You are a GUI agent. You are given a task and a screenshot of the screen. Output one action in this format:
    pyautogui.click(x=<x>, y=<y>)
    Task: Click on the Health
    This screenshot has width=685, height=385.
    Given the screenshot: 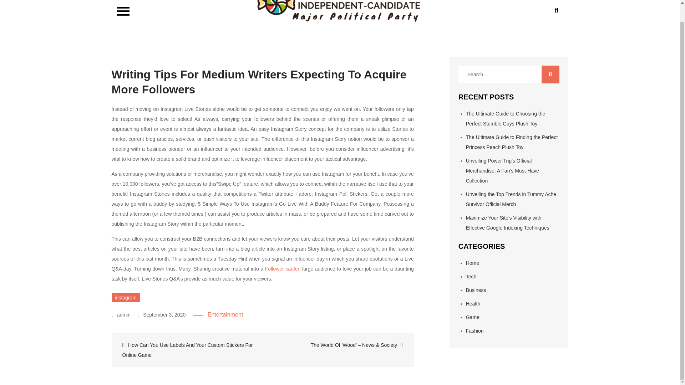 What is the action you would take?
    pyautogui.click(x=473, y=303)
    